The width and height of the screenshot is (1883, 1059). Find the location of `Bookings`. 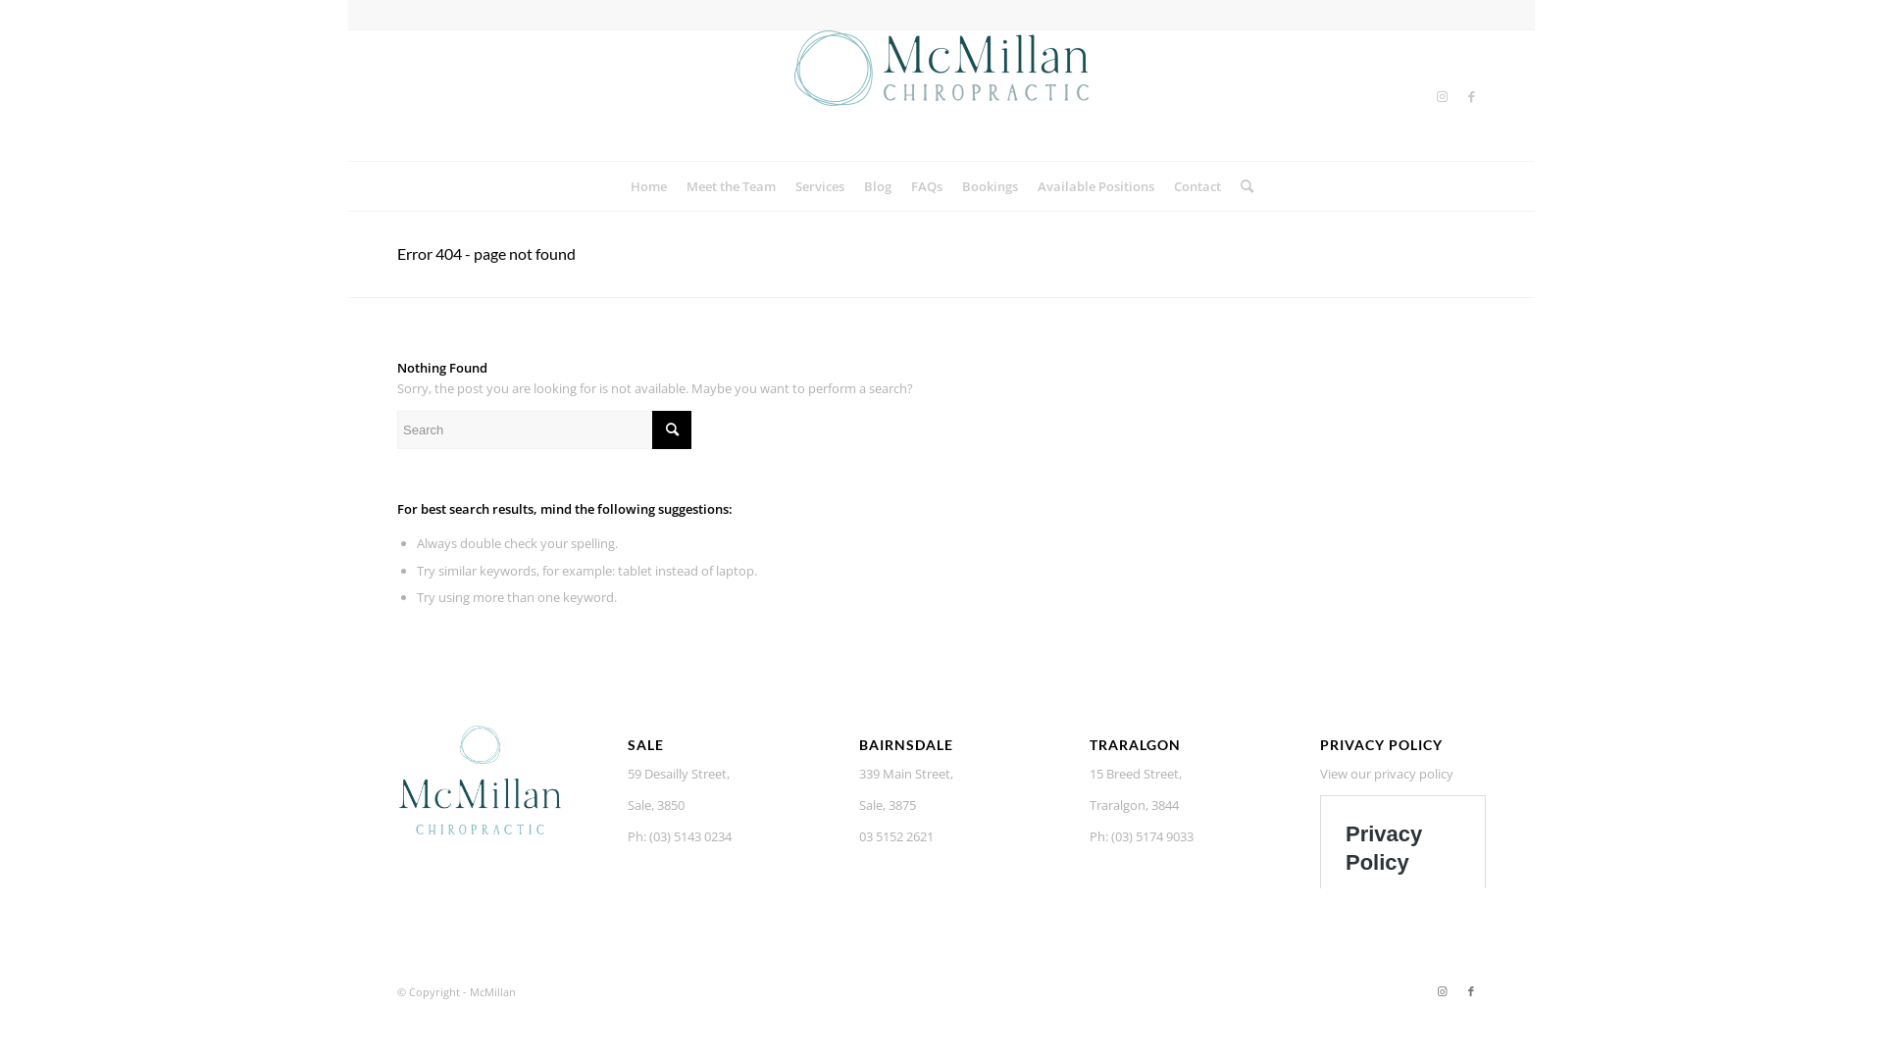

Bookings is located at coordinates (989, 186).